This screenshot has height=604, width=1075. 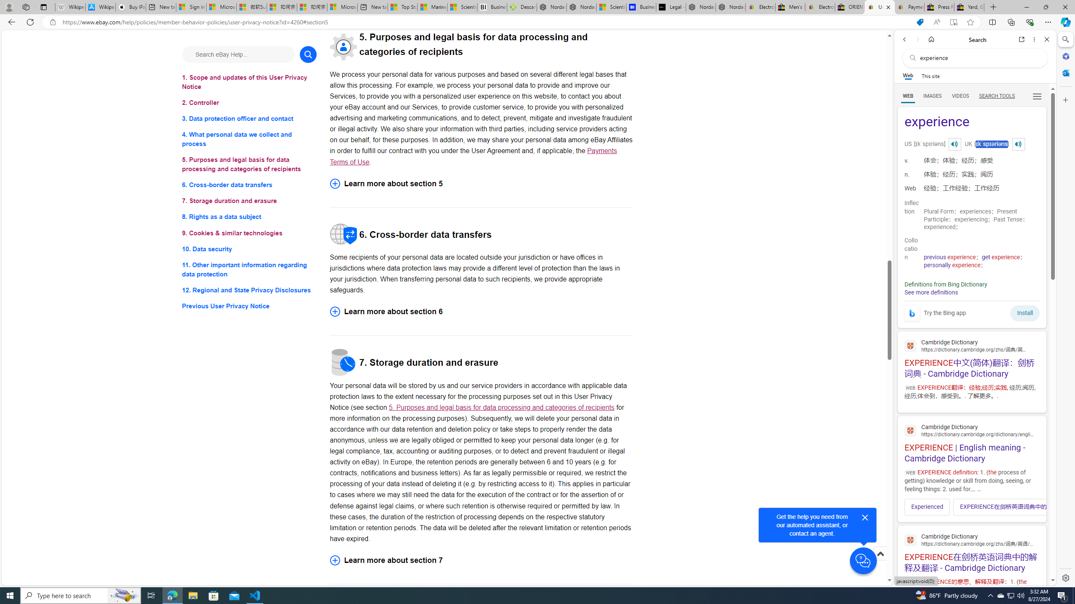 I want to click on Learn more about section 5, so click(x=481, y=184).